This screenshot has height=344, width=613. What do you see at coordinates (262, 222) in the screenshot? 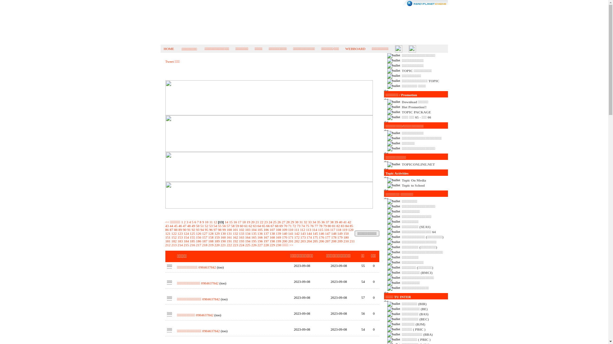
I see `22` at bounding box center [262, 222].